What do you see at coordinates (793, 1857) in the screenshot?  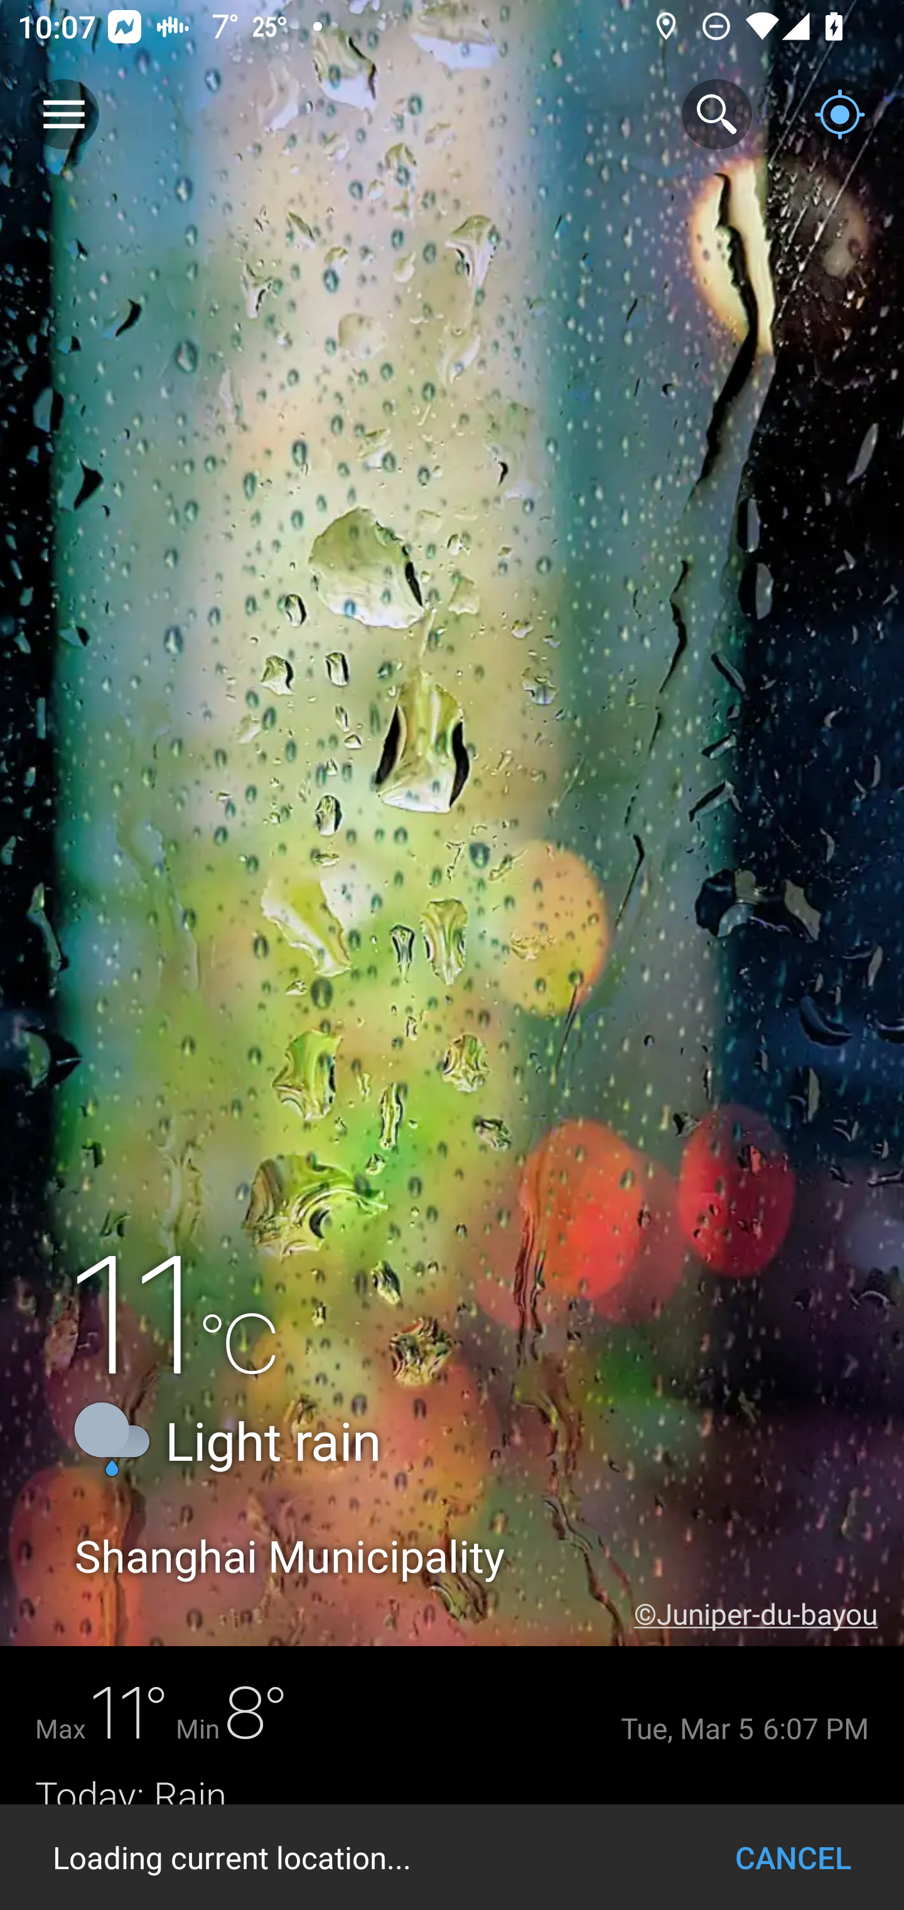 I see `CANCEL` at bounding box center [793, 1857].